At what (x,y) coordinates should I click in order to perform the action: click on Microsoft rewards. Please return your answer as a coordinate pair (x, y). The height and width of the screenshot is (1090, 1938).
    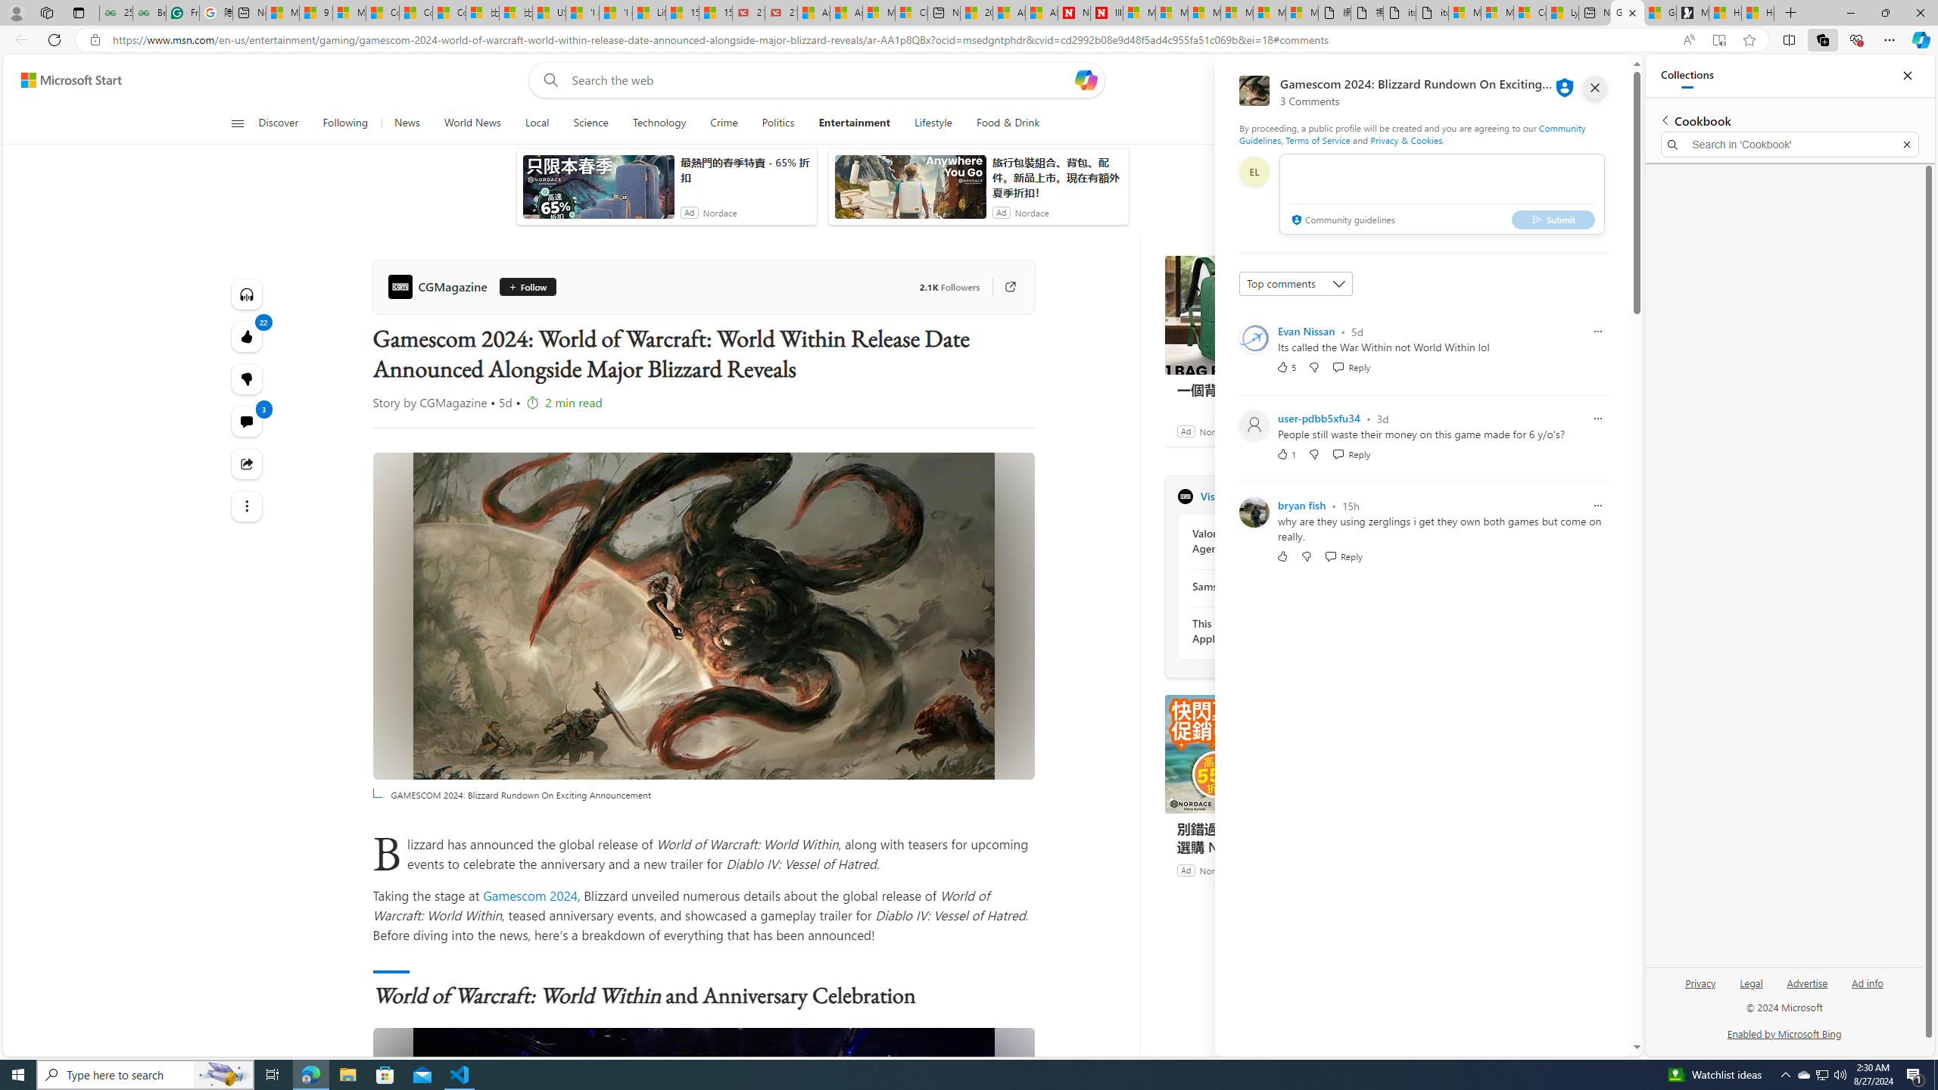
    Looking at the image, I should click on (1537, 80).